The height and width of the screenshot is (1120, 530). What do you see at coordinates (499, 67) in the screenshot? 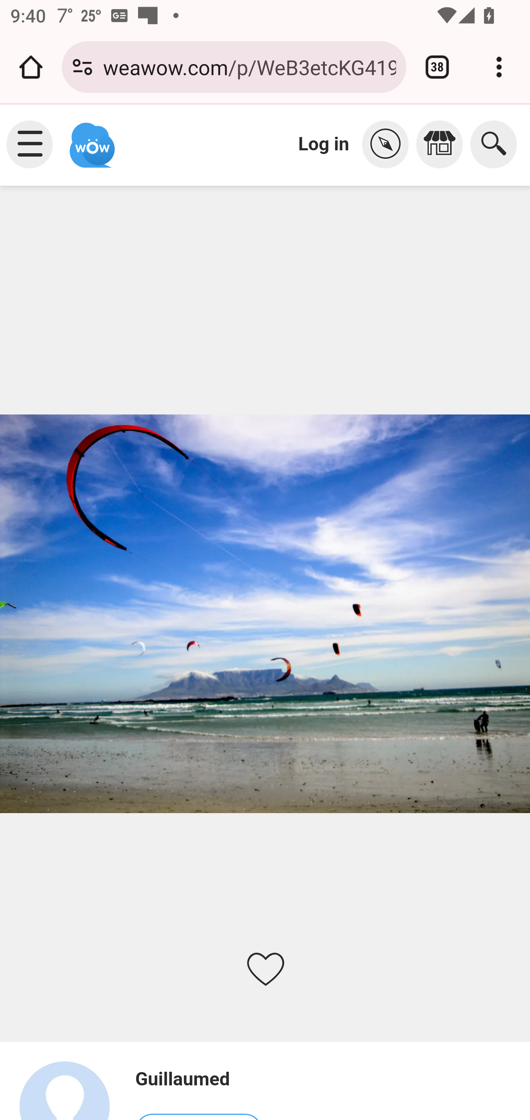
I see `Customize and control Google Chrome` at bounding box center [499, 67].